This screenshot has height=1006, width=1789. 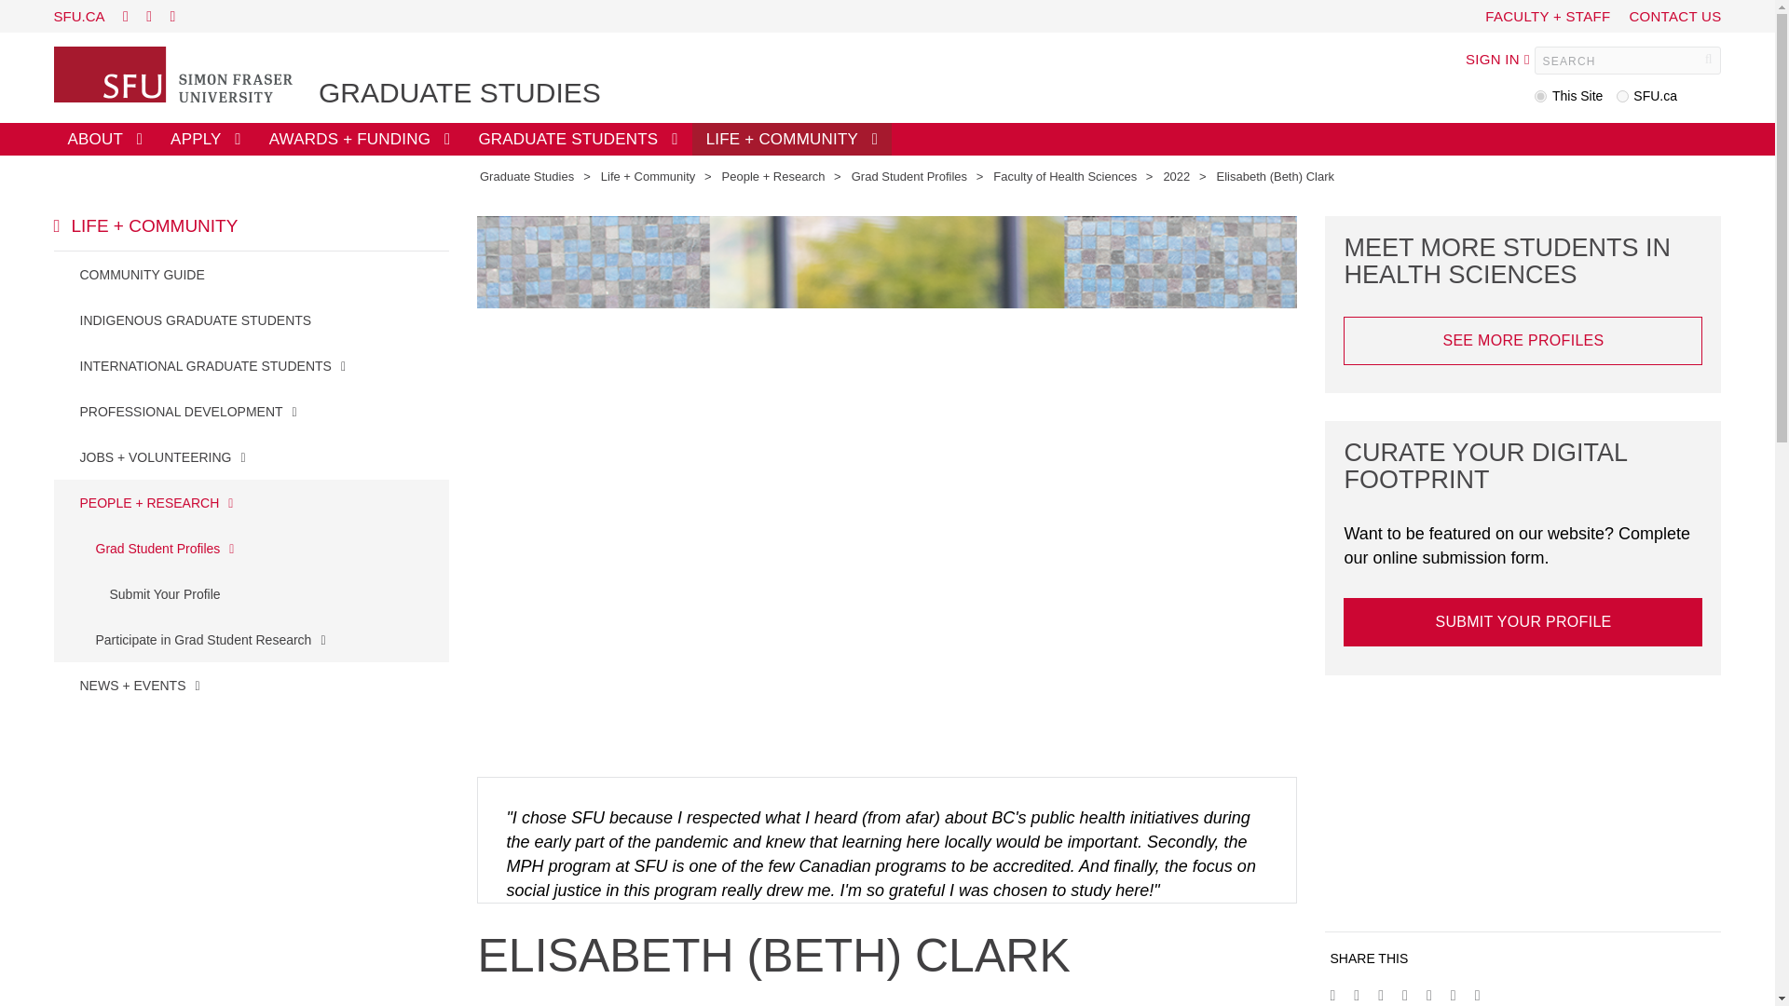 I want to click on sfu, so click(x=1622, y=97).